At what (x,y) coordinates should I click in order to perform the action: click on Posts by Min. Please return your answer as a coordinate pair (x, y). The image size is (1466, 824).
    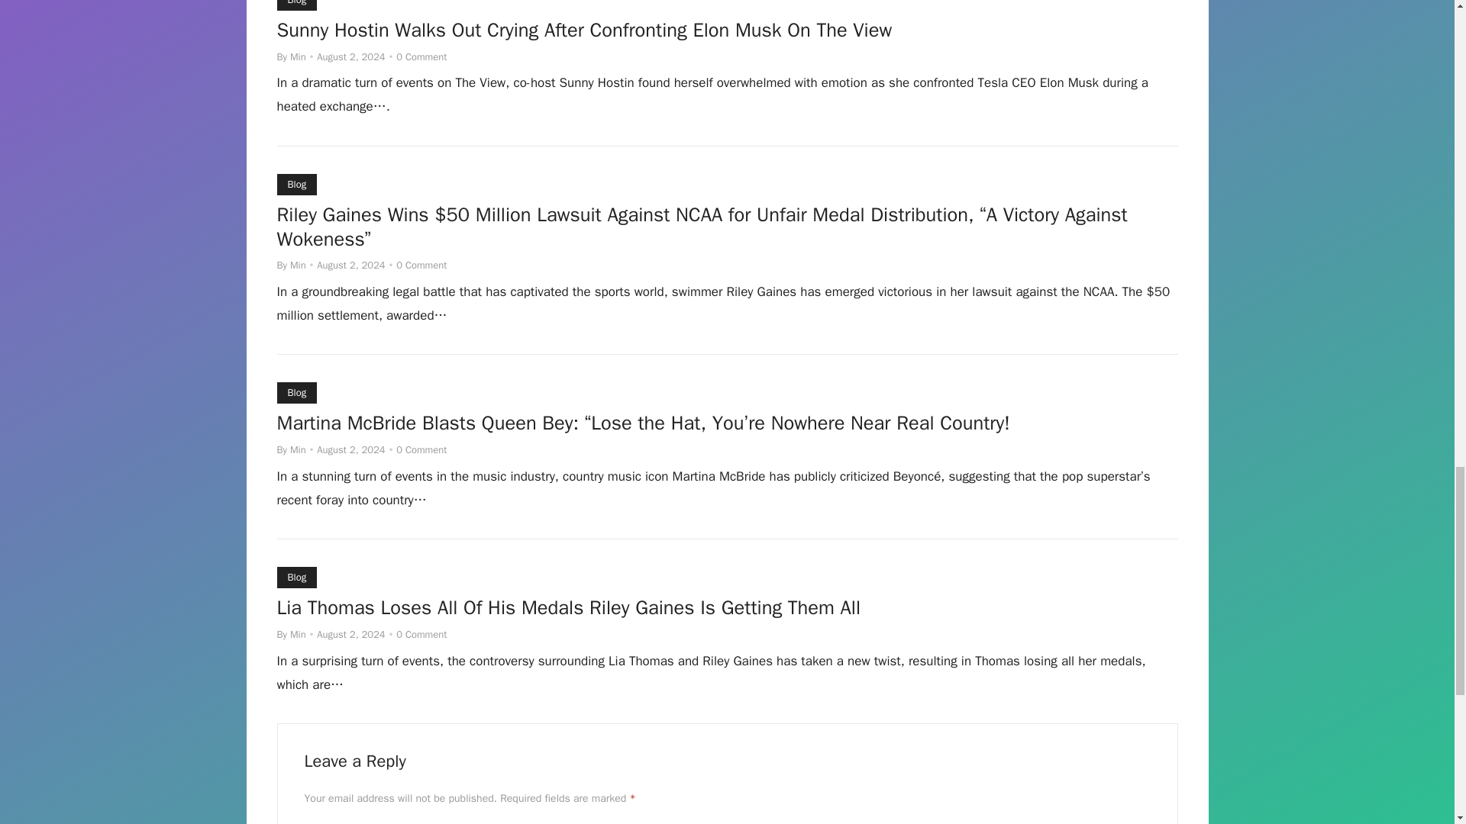
    Looking at the image, I should click on (298, 634).